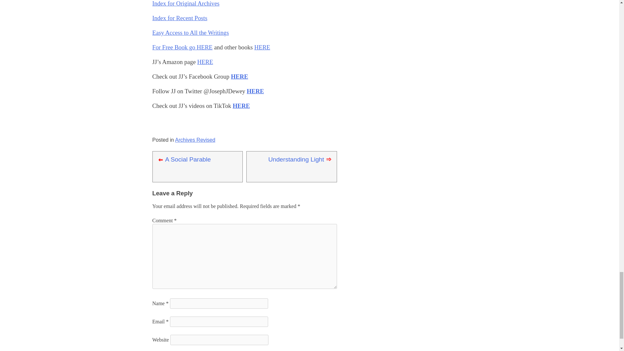 This screenshot has width=624, height=351. I want to click on Easy Access to All the Writings, so click(190, 32).